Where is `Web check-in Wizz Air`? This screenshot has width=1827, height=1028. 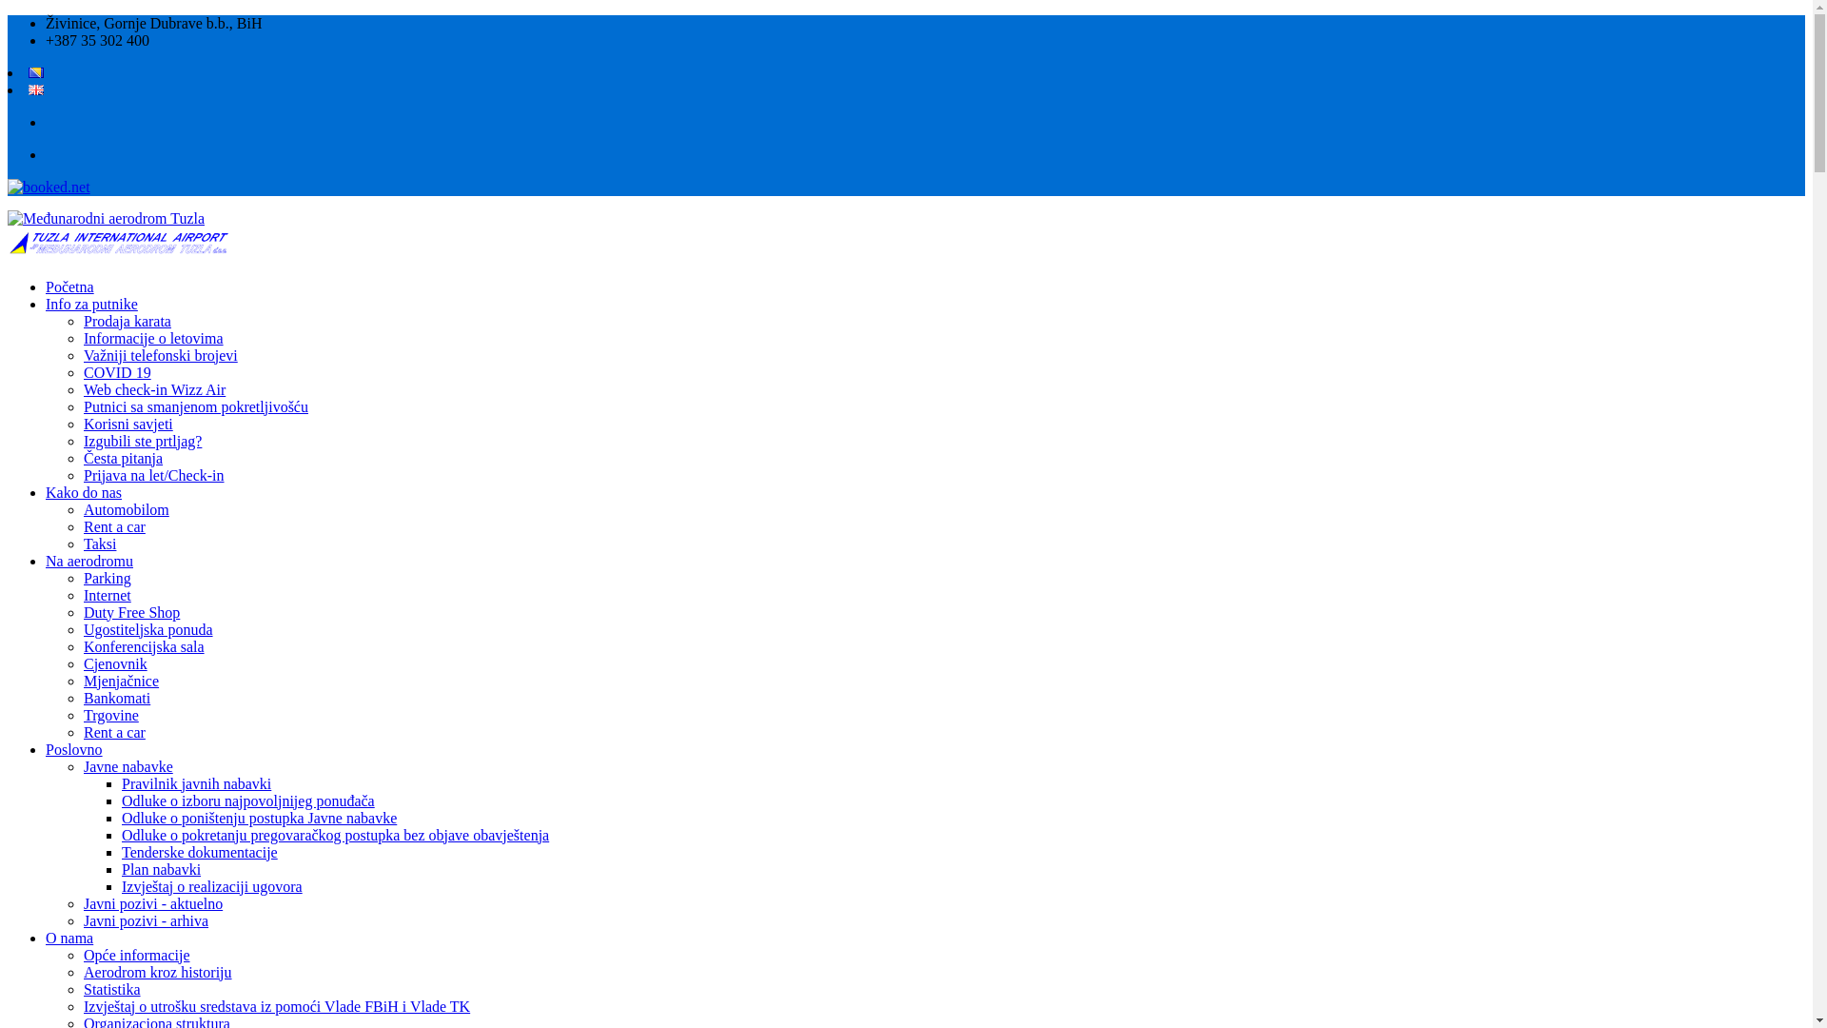 Web check-in Wizz Air is located at coordinates (154, 390).